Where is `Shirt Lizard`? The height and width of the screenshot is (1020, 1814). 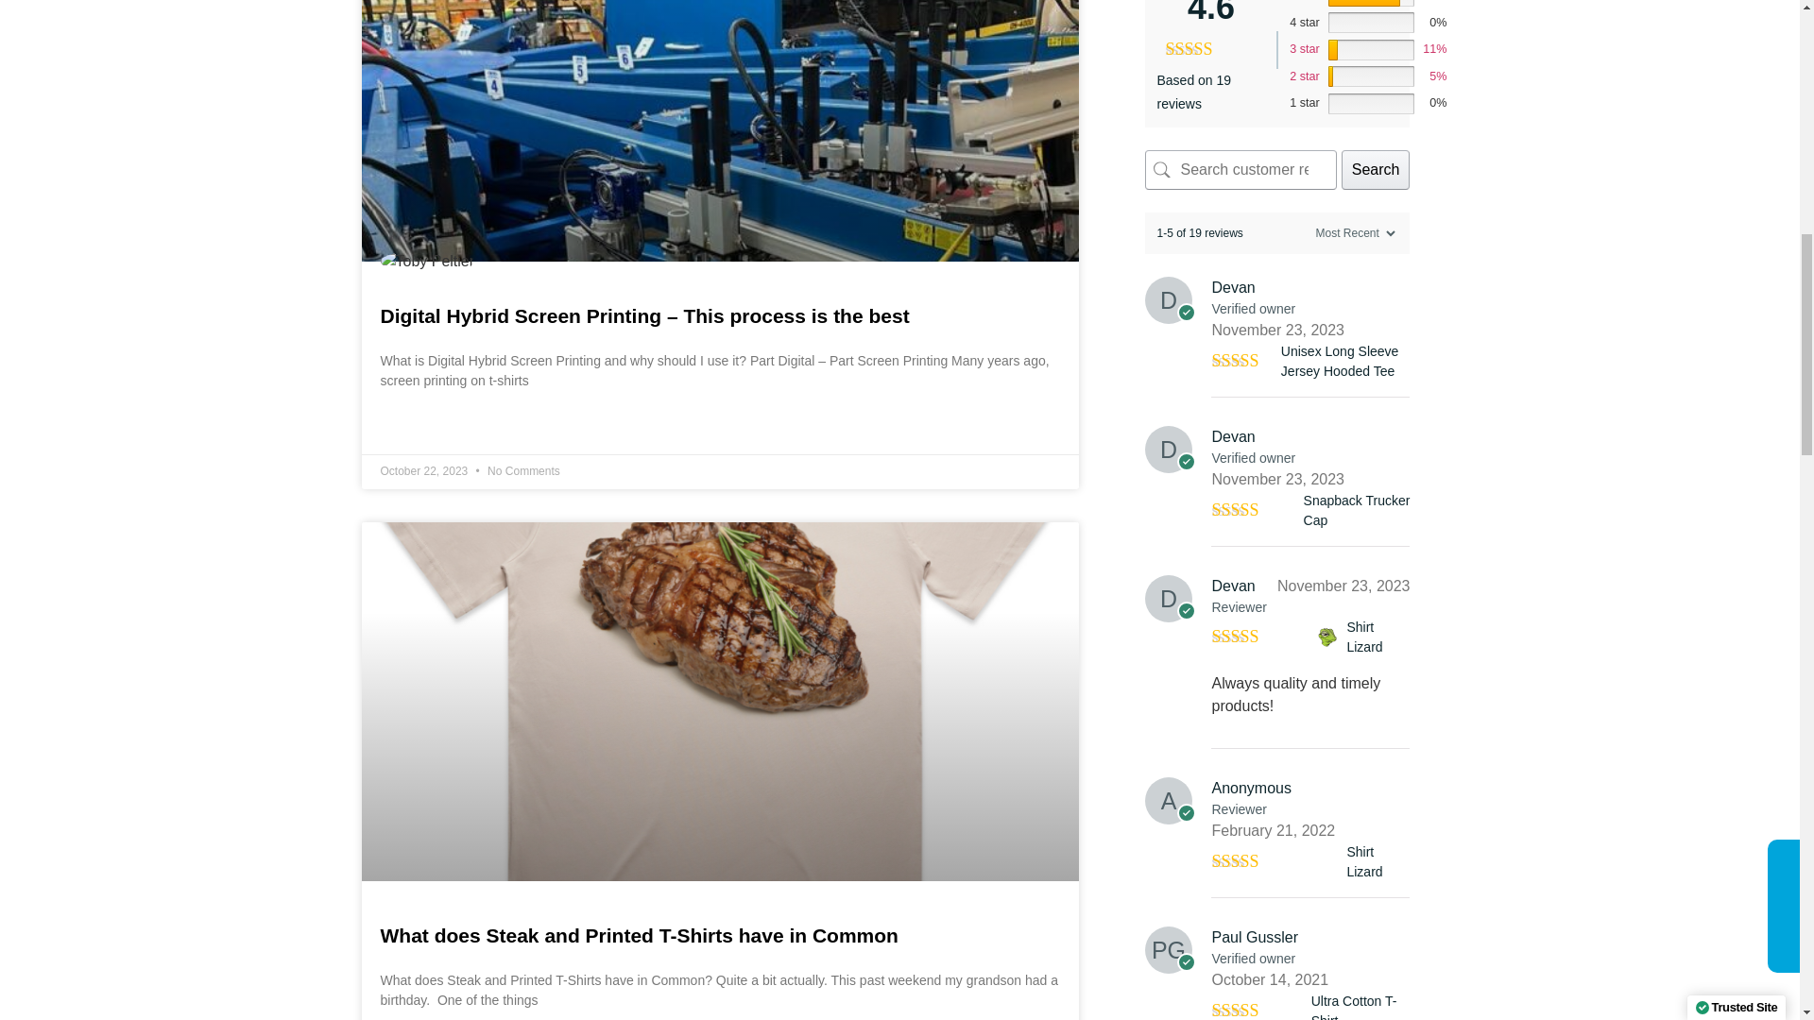 Shirt Lizard is located at coordinates (1378, 637).